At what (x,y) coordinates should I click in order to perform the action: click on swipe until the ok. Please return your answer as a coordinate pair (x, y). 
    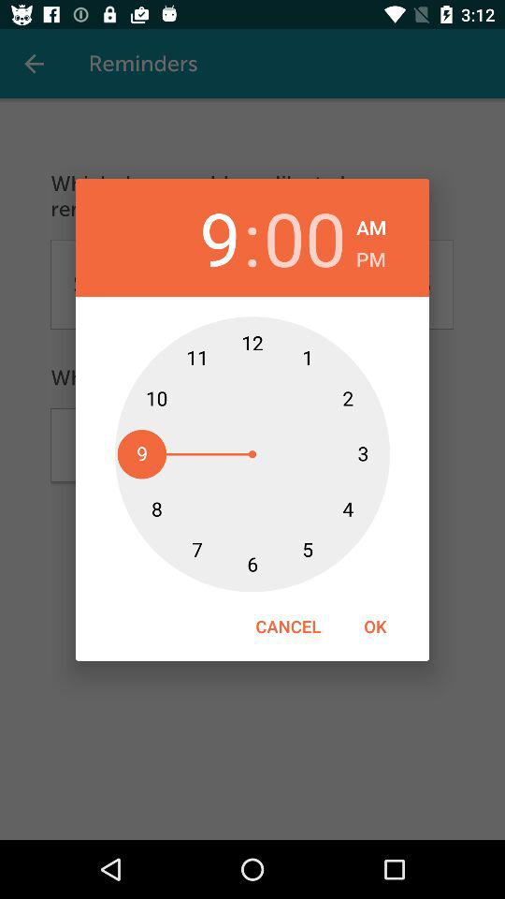
    Looking at the image, I should click on (375, 626).